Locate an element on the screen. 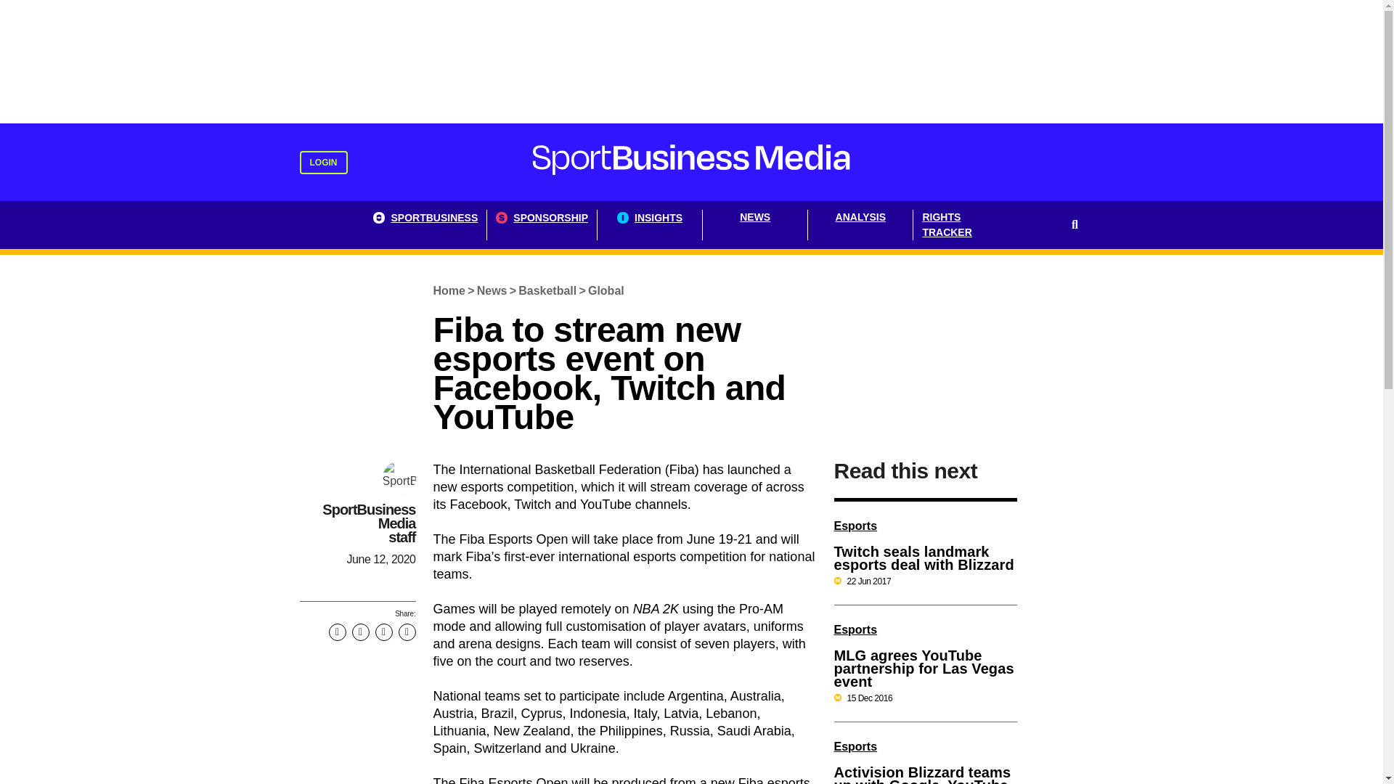 The width and height of the screenshot is (1394, 784). SPORTBUSINESS is located at coordinates (425, 225).